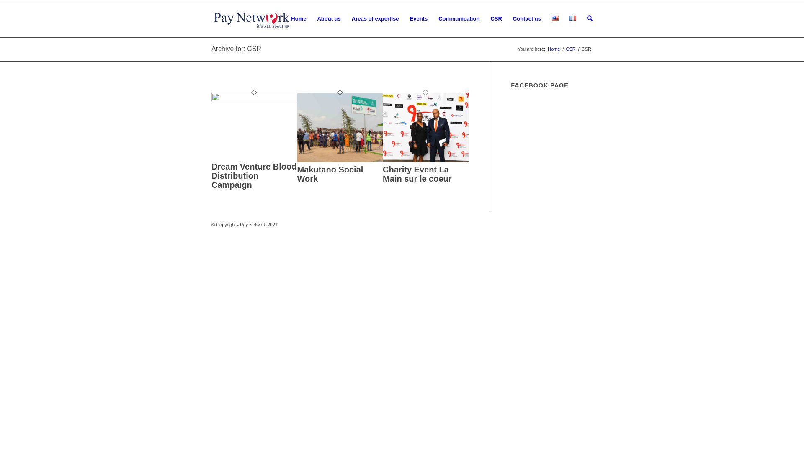  I want to click on Makutano Social Work, so click(330, 174).